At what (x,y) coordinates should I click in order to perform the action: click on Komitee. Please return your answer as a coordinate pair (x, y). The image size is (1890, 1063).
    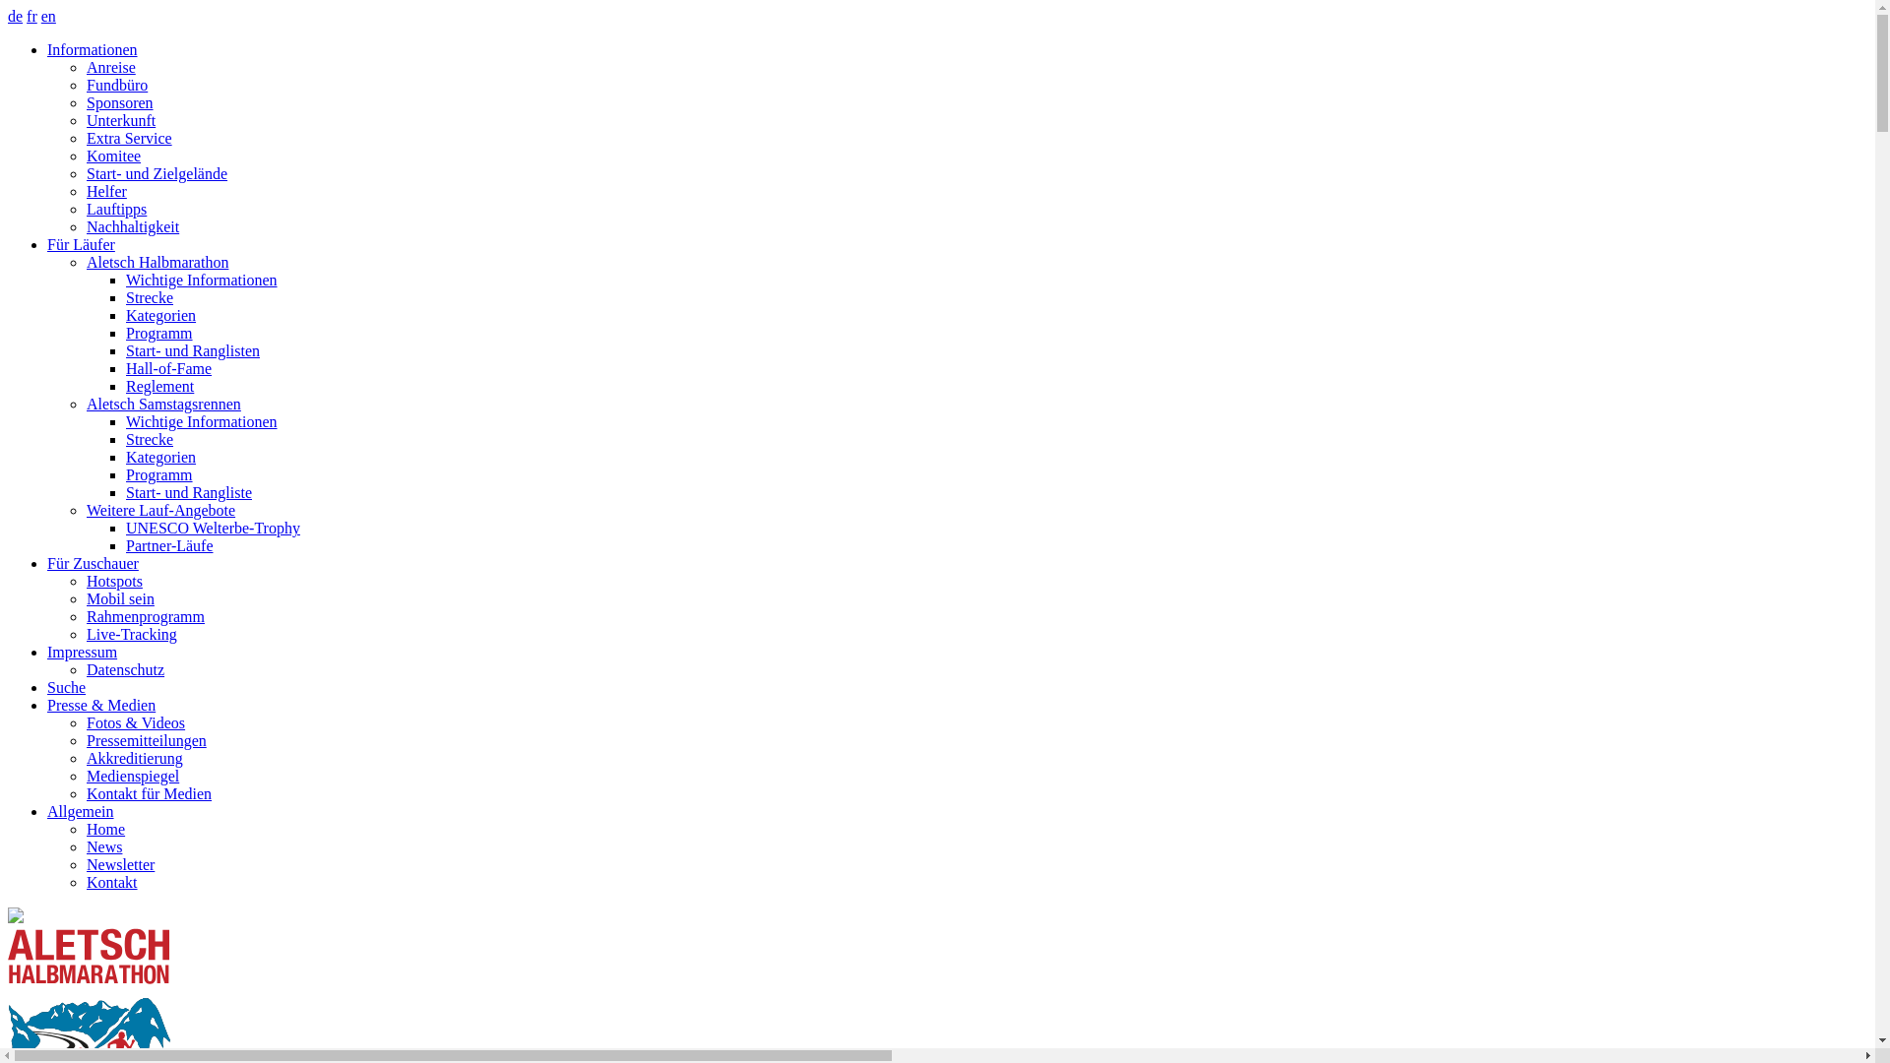
    Looking at the image, I should click on (114, 156).